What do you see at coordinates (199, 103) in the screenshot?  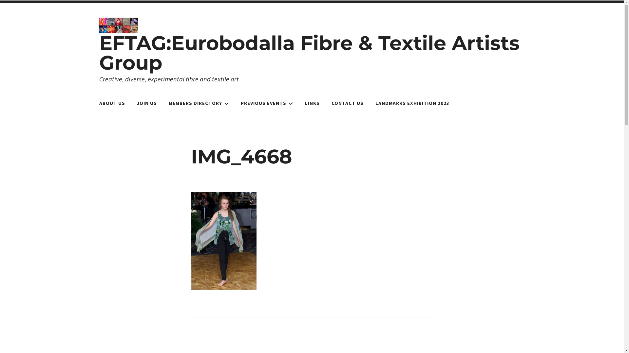 I see `MEMBERS DIRECTORY` at bounding box center [199, 103].